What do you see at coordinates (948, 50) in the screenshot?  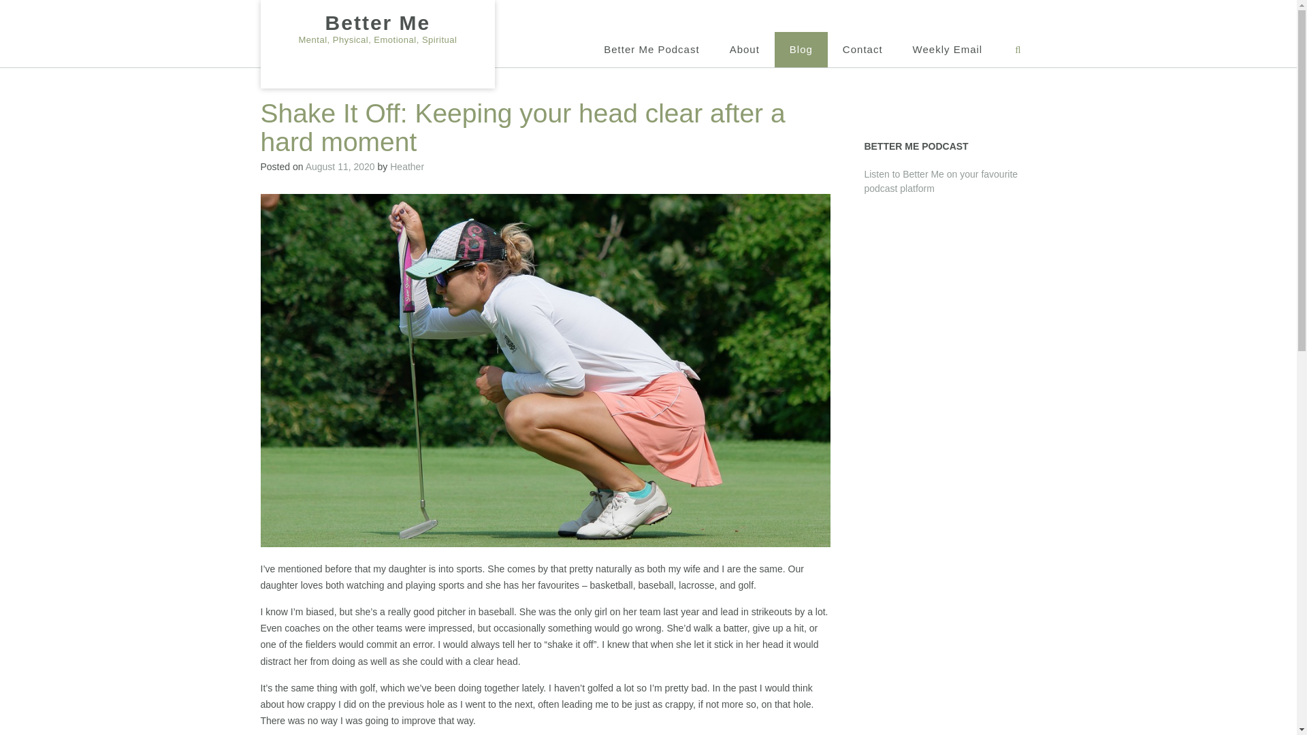 I see `Weekly Email` at bounding box center [948, 50].